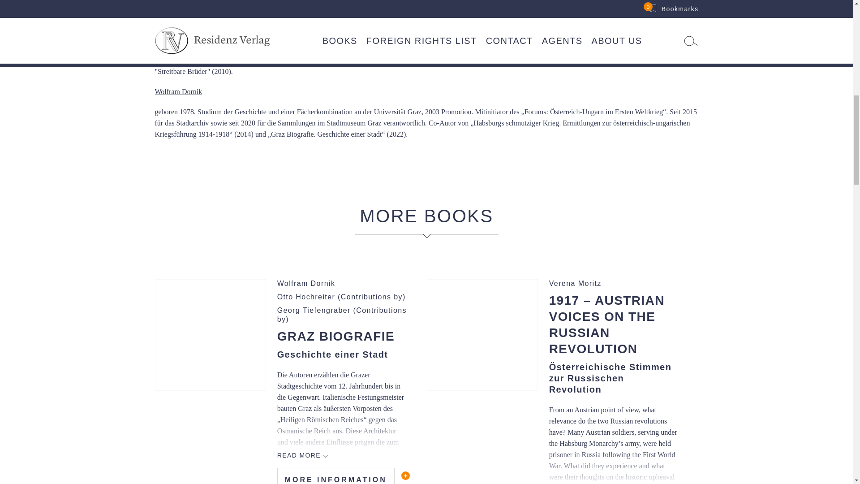  What do you see at coordinates (336, 476) in the screenshot?
I see `Zum Buch` at bounding box center [336, 476].